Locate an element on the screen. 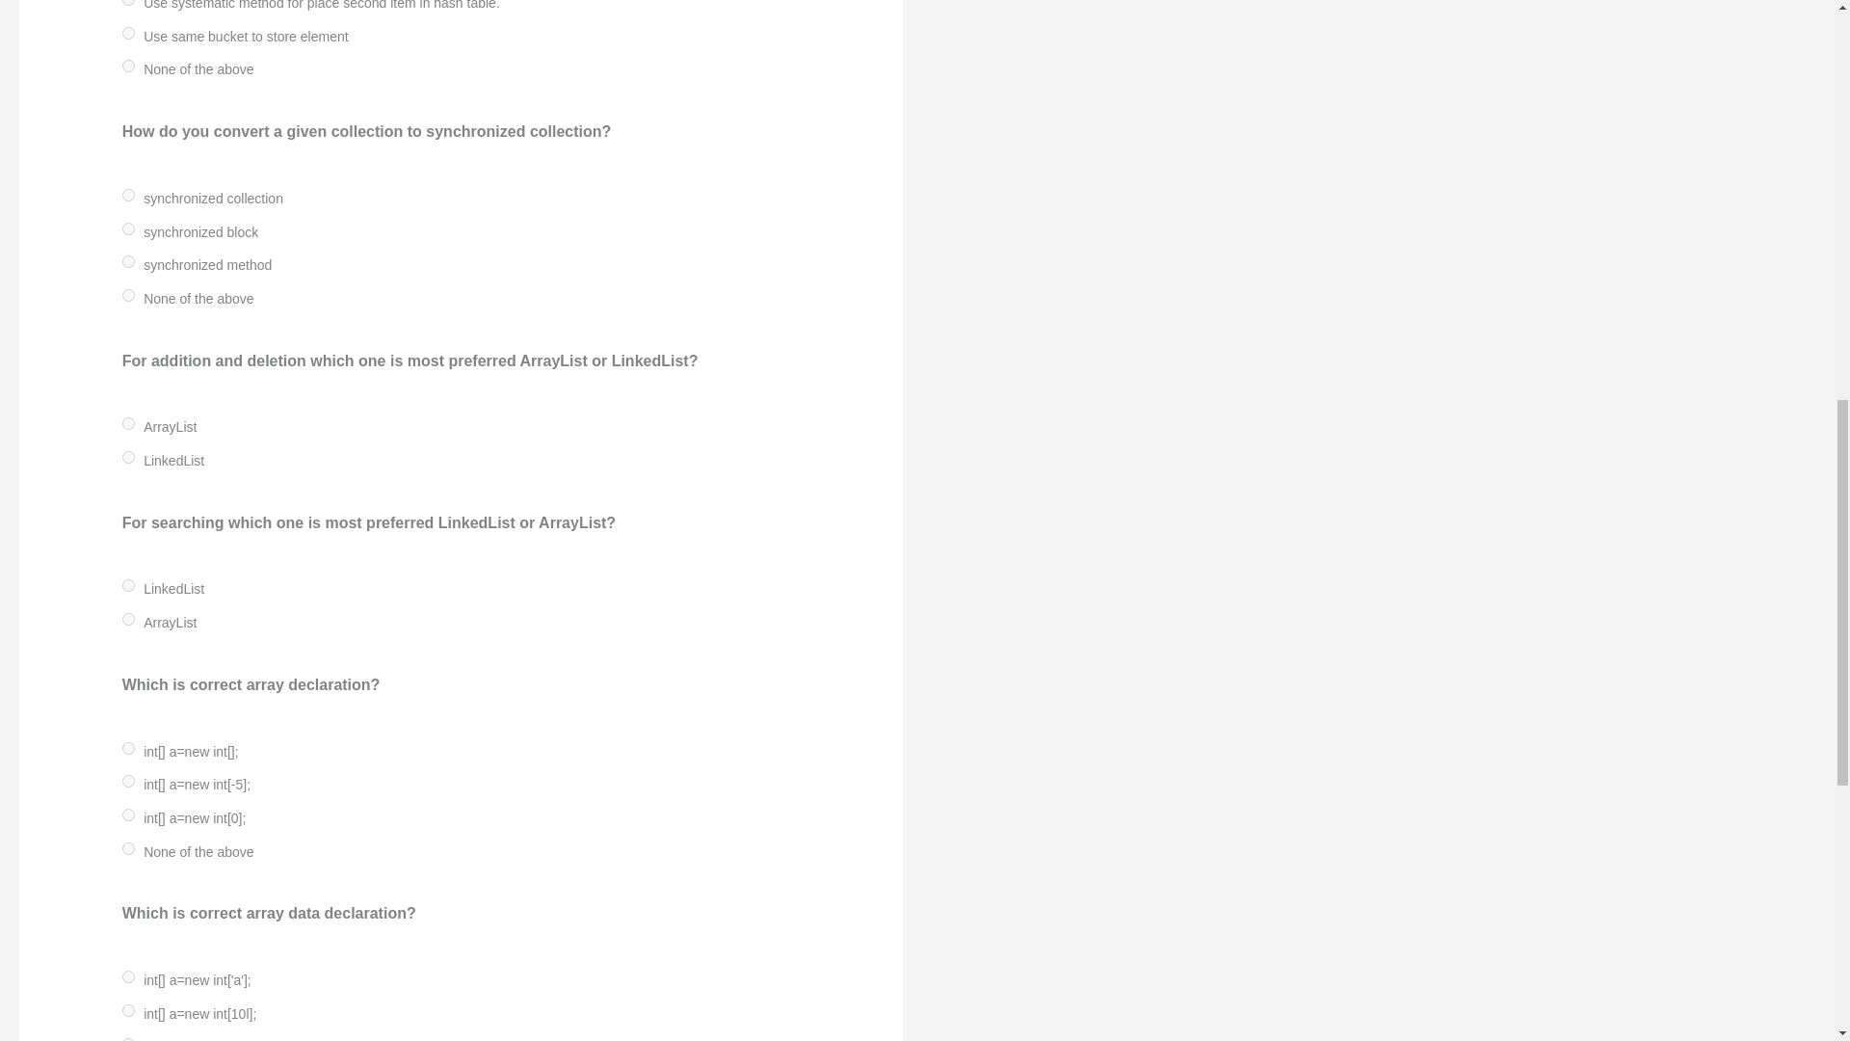  3 is located at coordinates (128, 295).